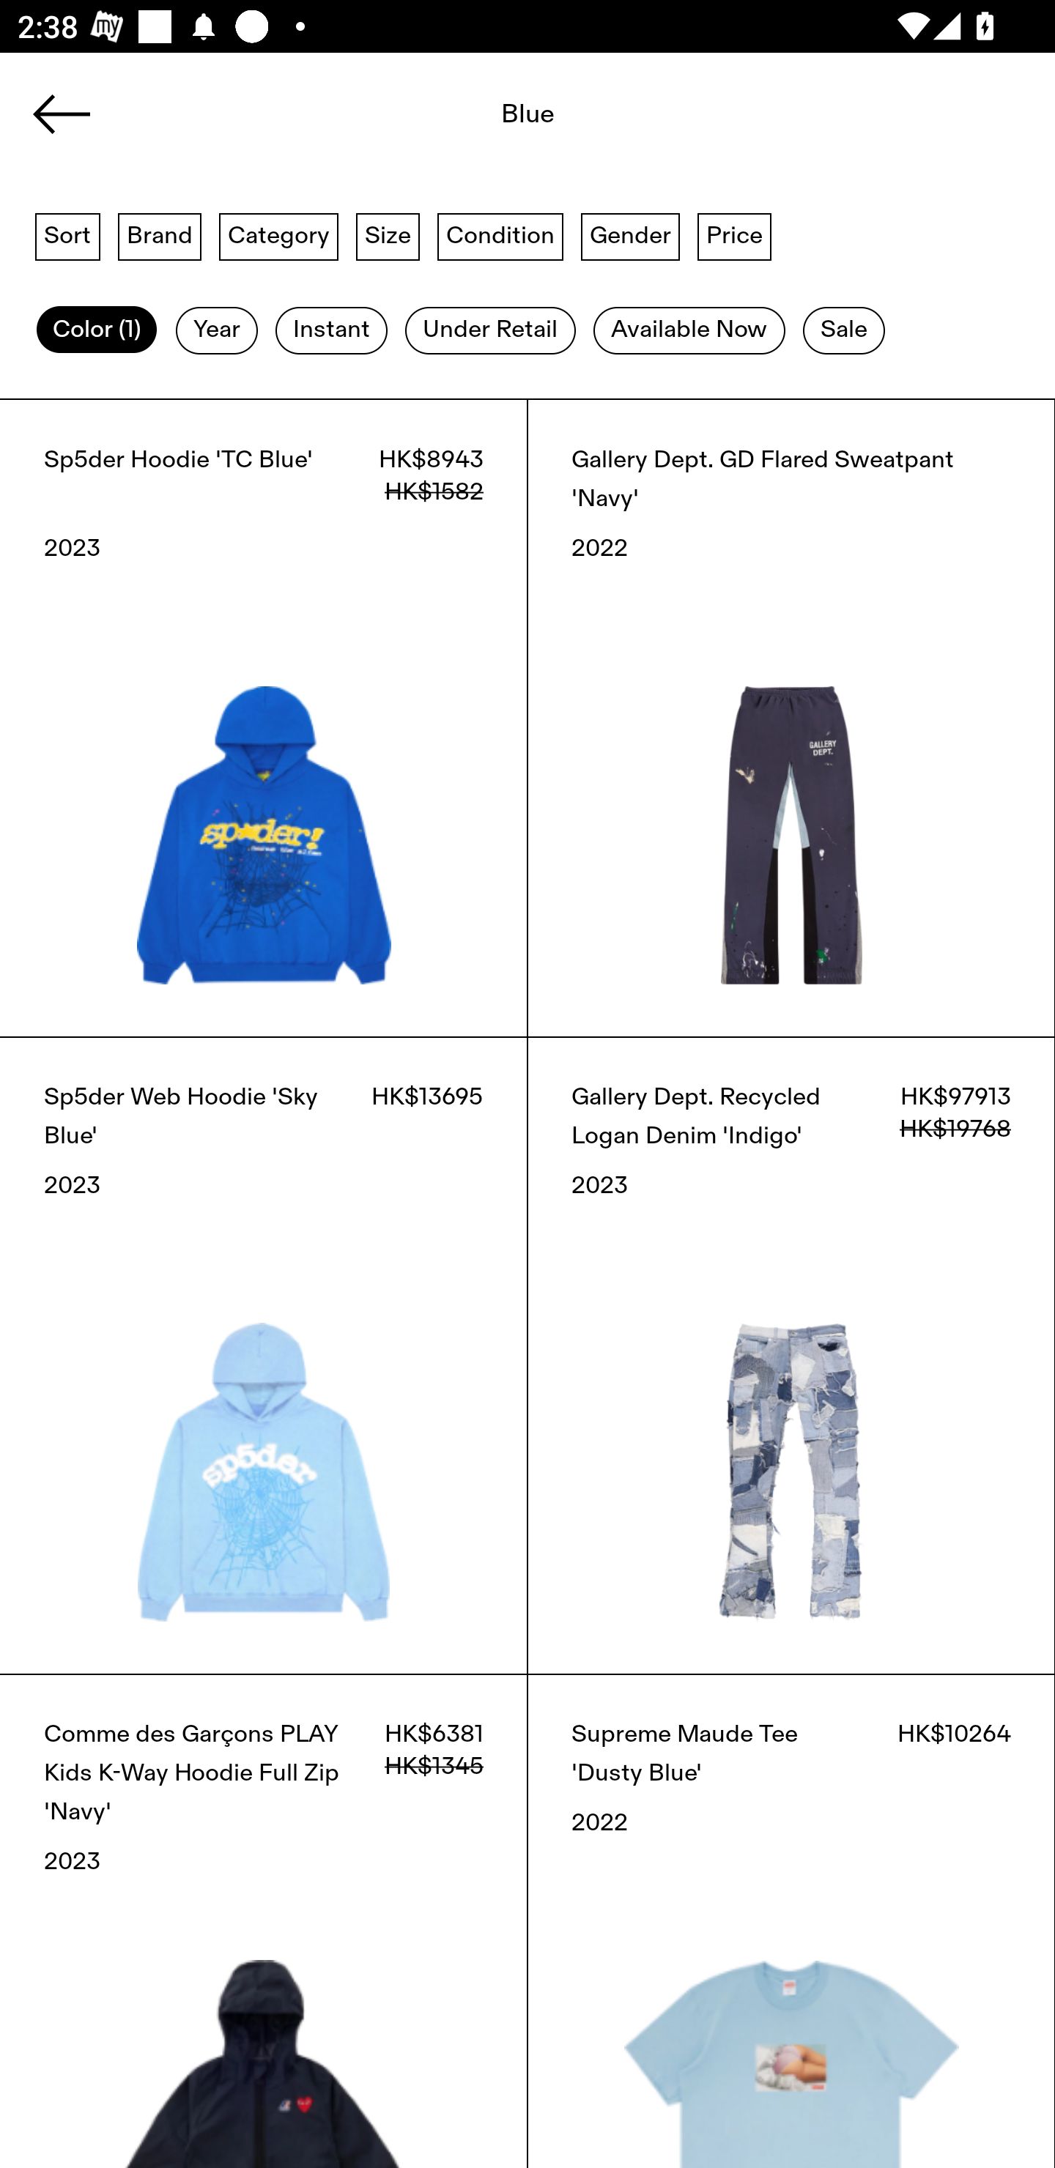  Describe the element at coordinates (264, 1355) in the screenshot. I see `Sp5der Web Hoodie 'Sky Blue' HK$13695 2023` at that location.